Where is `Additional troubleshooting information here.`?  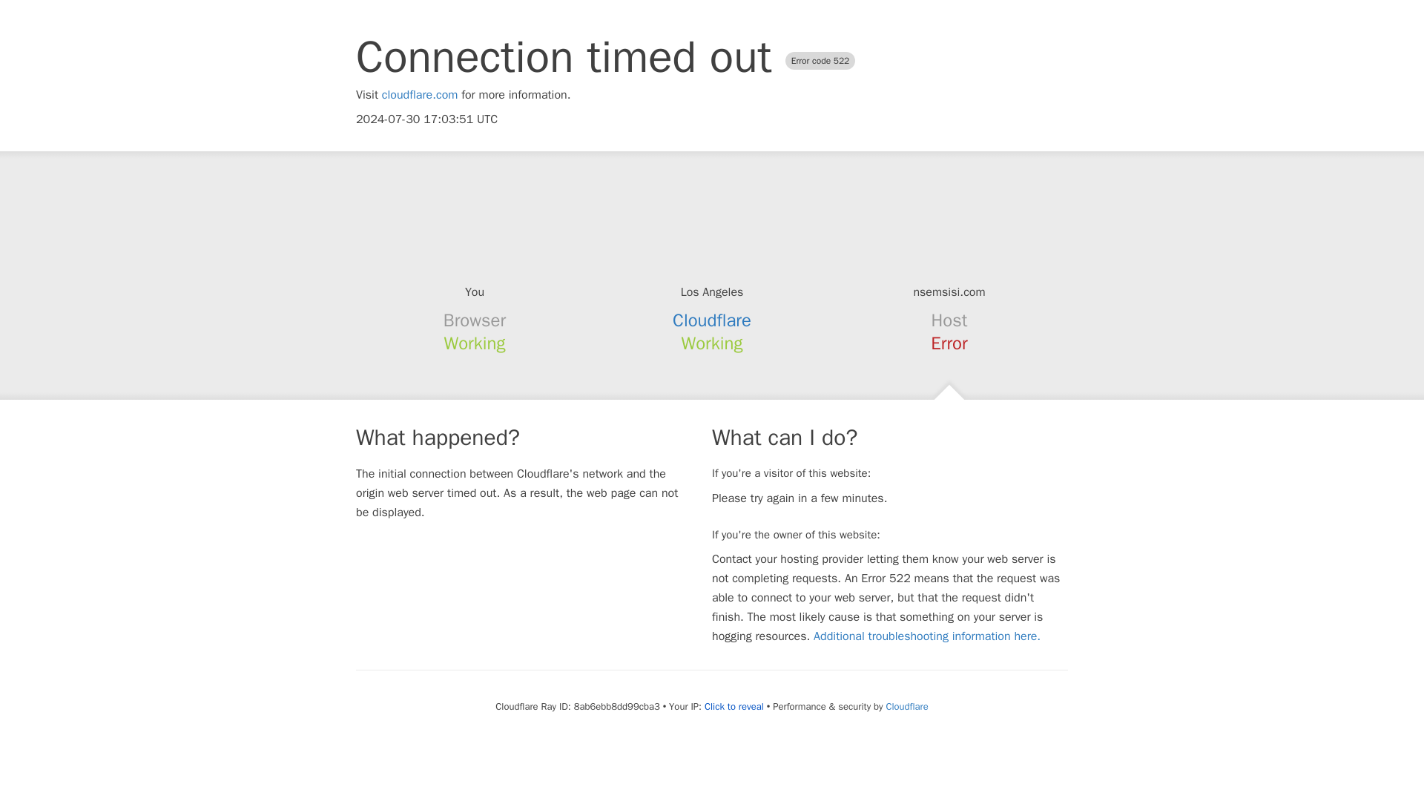
Additional troubleshooting information here. is located at coordinates (927, 636).